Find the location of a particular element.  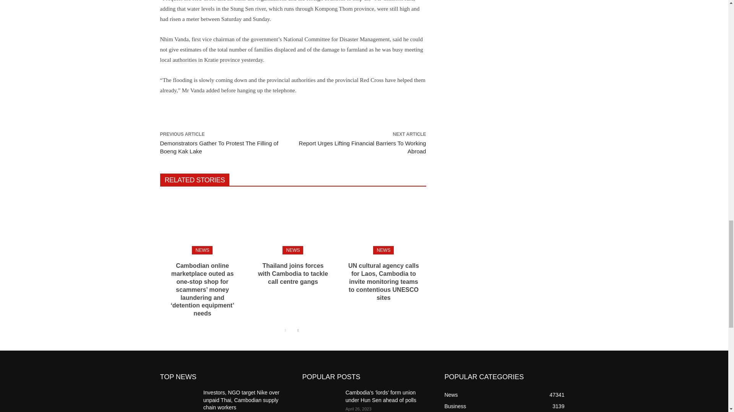

NEWS is located at coordinates (383, 250).